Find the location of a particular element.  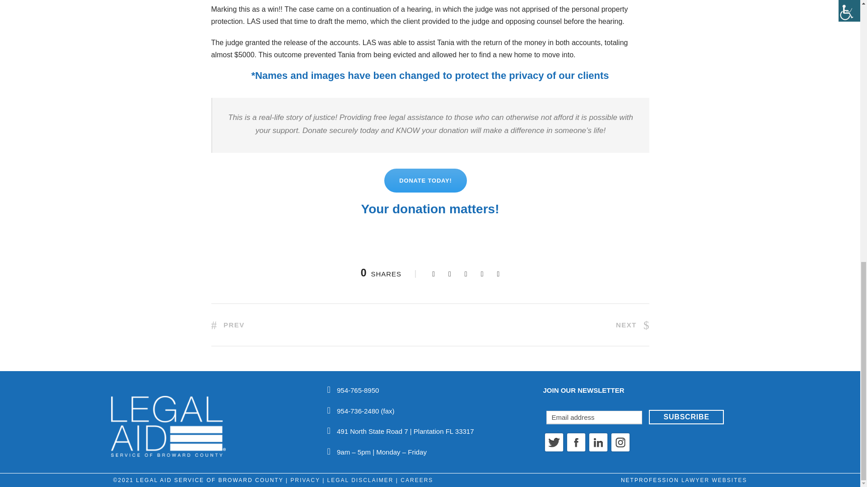

SUBSCRIBE is located at coordinates (685, 417).